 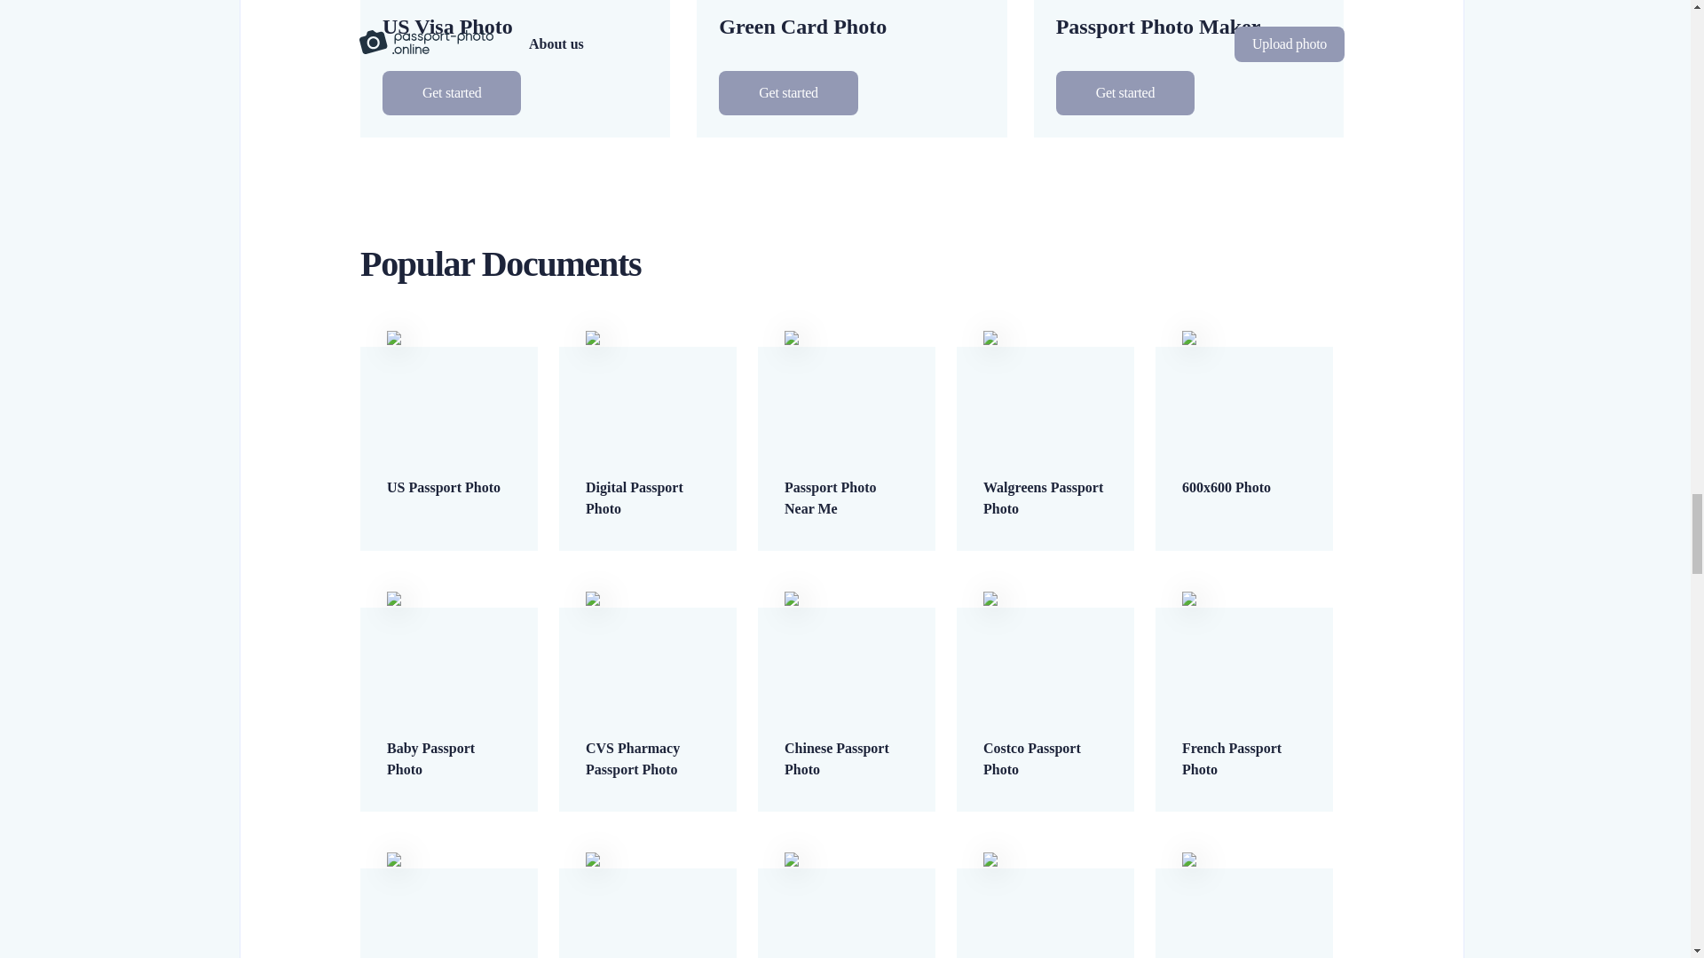 I want to click on US Passport Photo, so click(x=449, y=455).